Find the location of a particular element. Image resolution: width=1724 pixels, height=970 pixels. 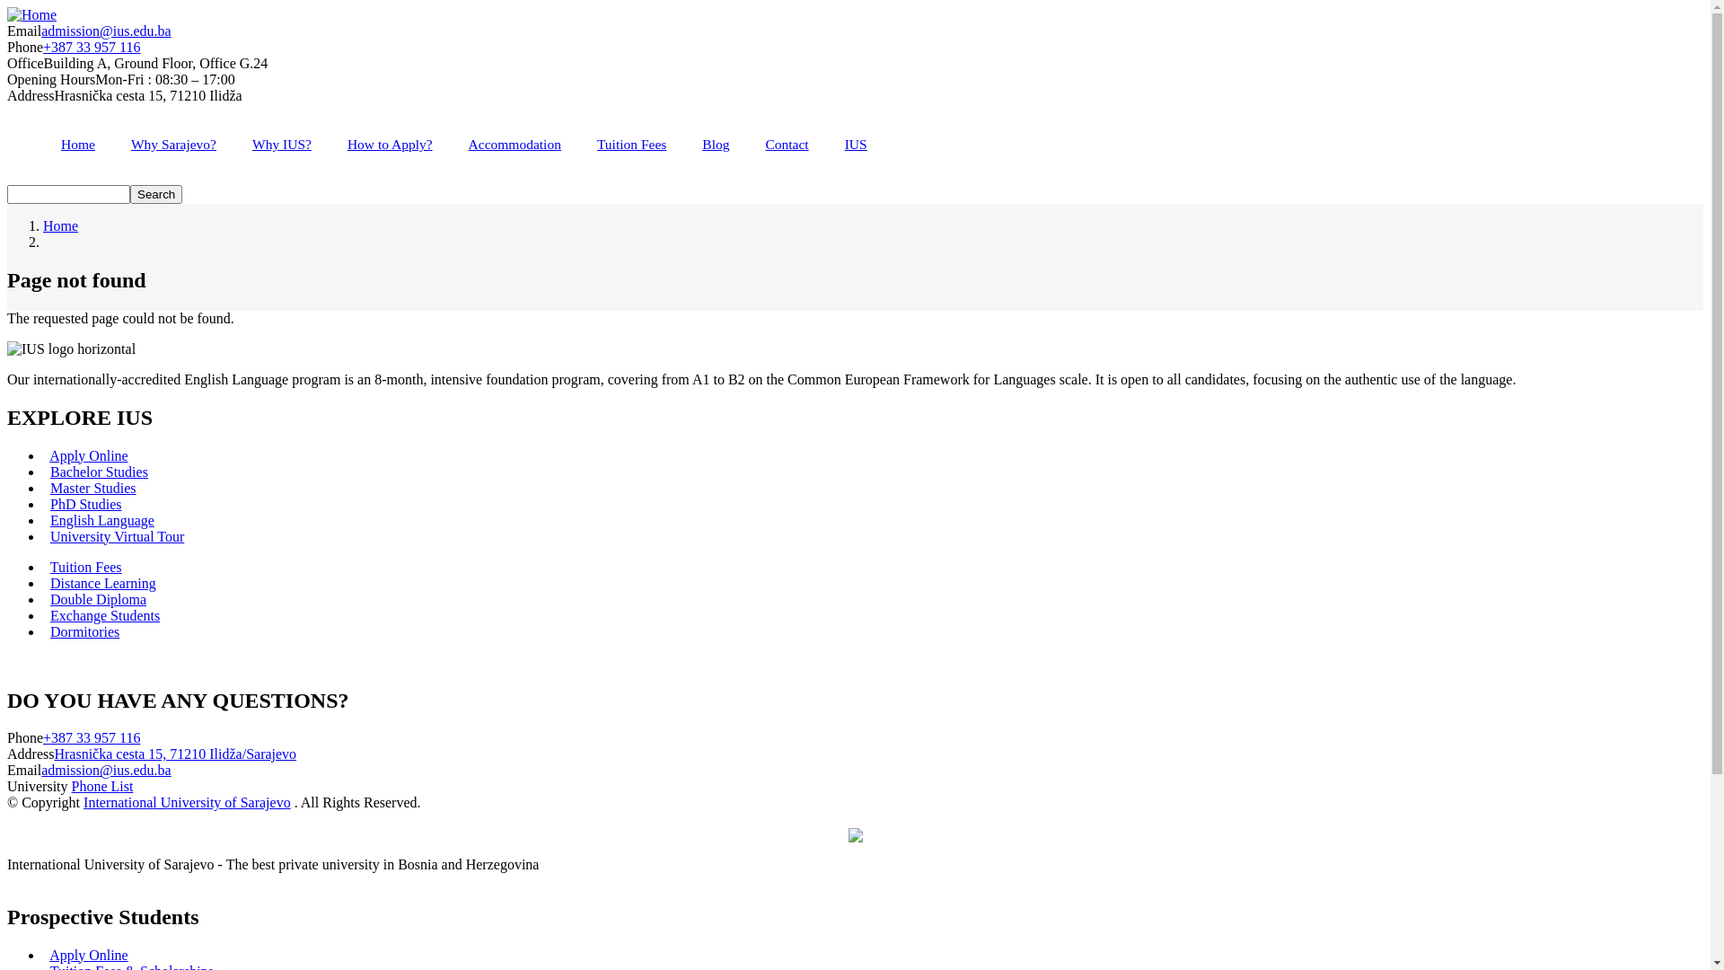

Dormitories is located at coordinates (84, 632).